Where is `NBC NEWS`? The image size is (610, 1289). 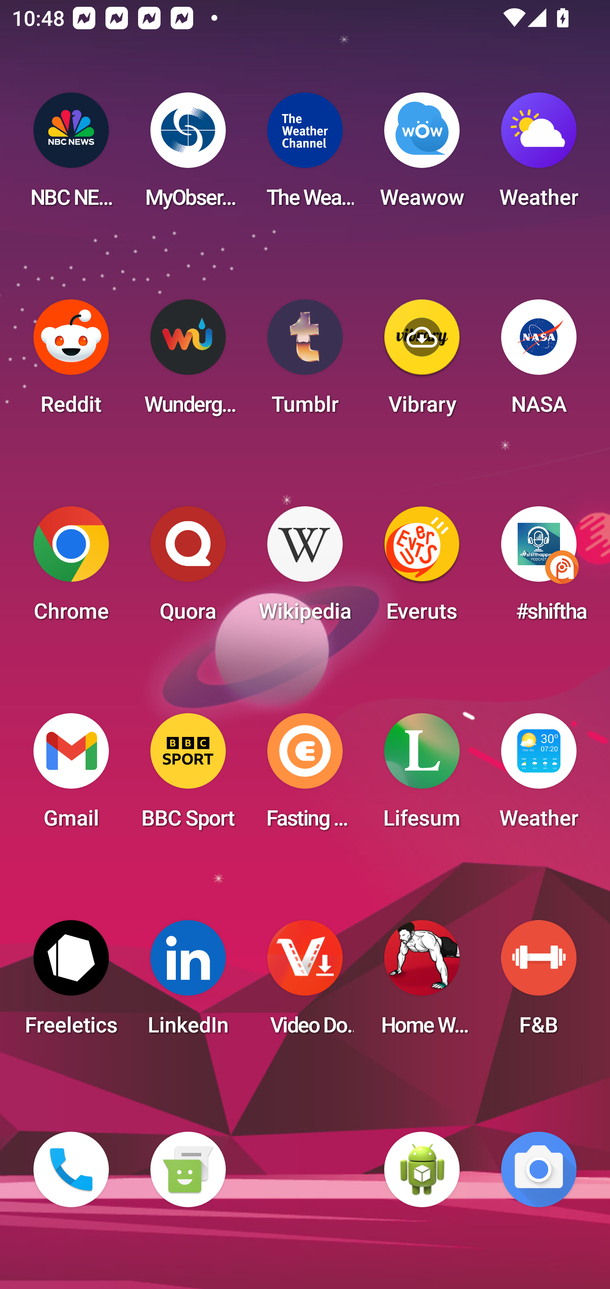
NBC NEWS is located at coordinates (71, 155).